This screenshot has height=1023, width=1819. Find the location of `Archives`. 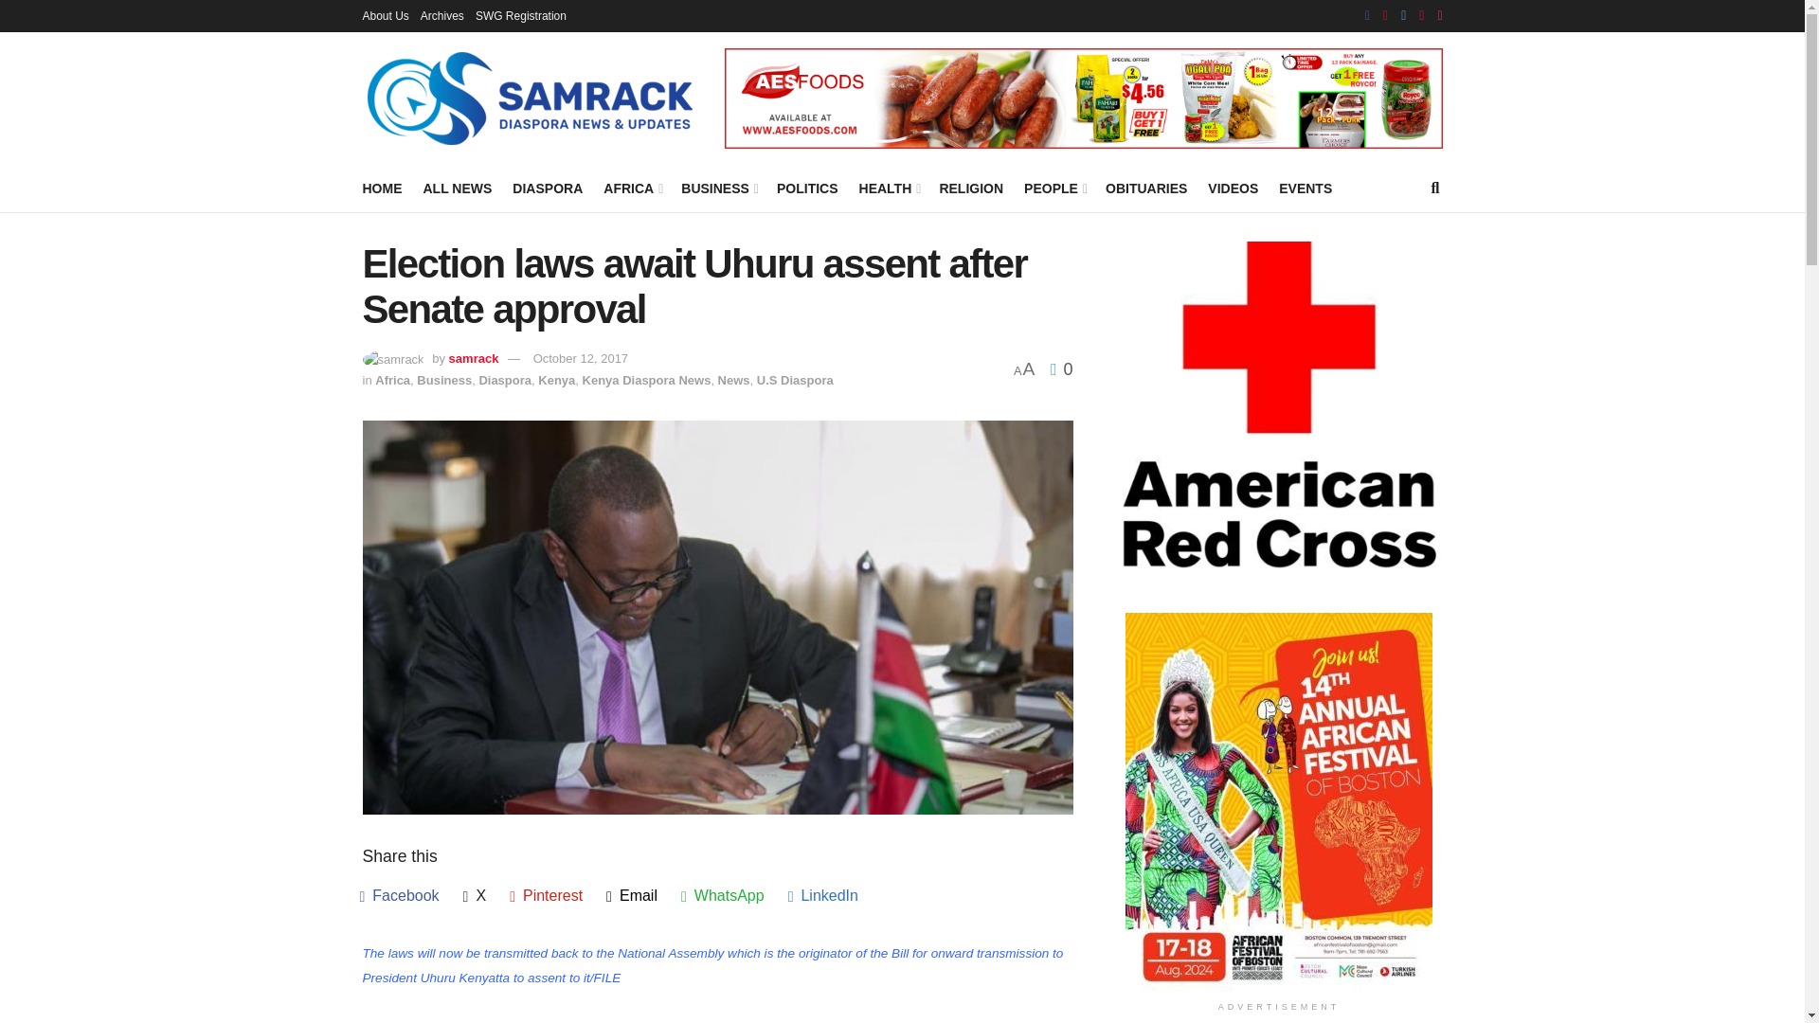

Archives is located at coordinates (441, 15).